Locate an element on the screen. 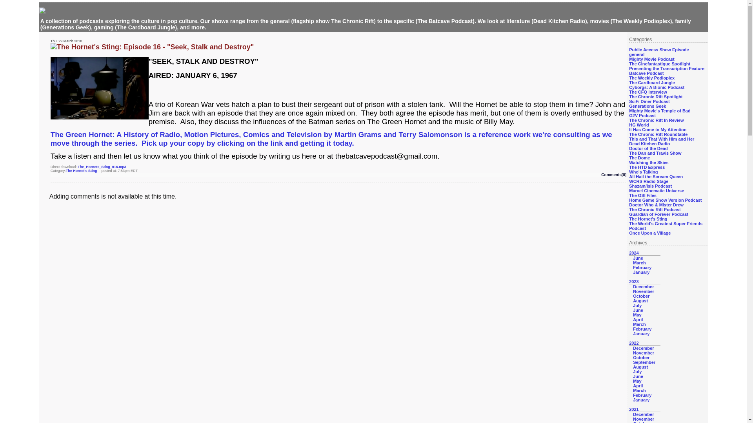 The width and height of the screenshot is (753, 423). Guardian of Forever Podcast is located at coordinates (658, 214).